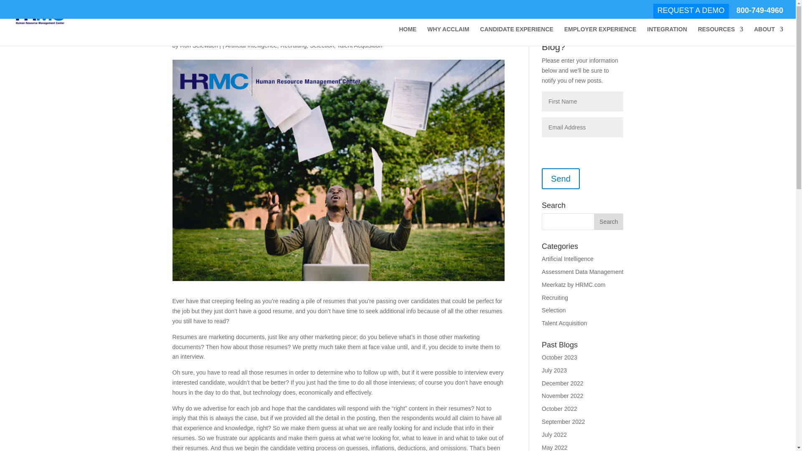 Image resolution: width=802 pixels, height=451 pixels. I want to click on EMPLOYER EXPERIENCE, so click(601, 36).